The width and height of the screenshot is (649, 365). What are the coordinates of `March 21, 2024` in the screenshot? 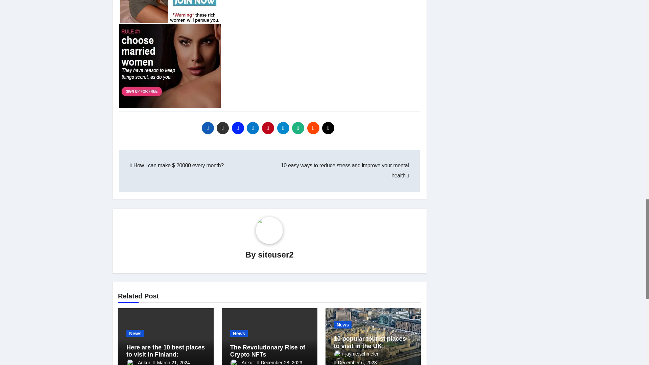 It's located at (173, 362).